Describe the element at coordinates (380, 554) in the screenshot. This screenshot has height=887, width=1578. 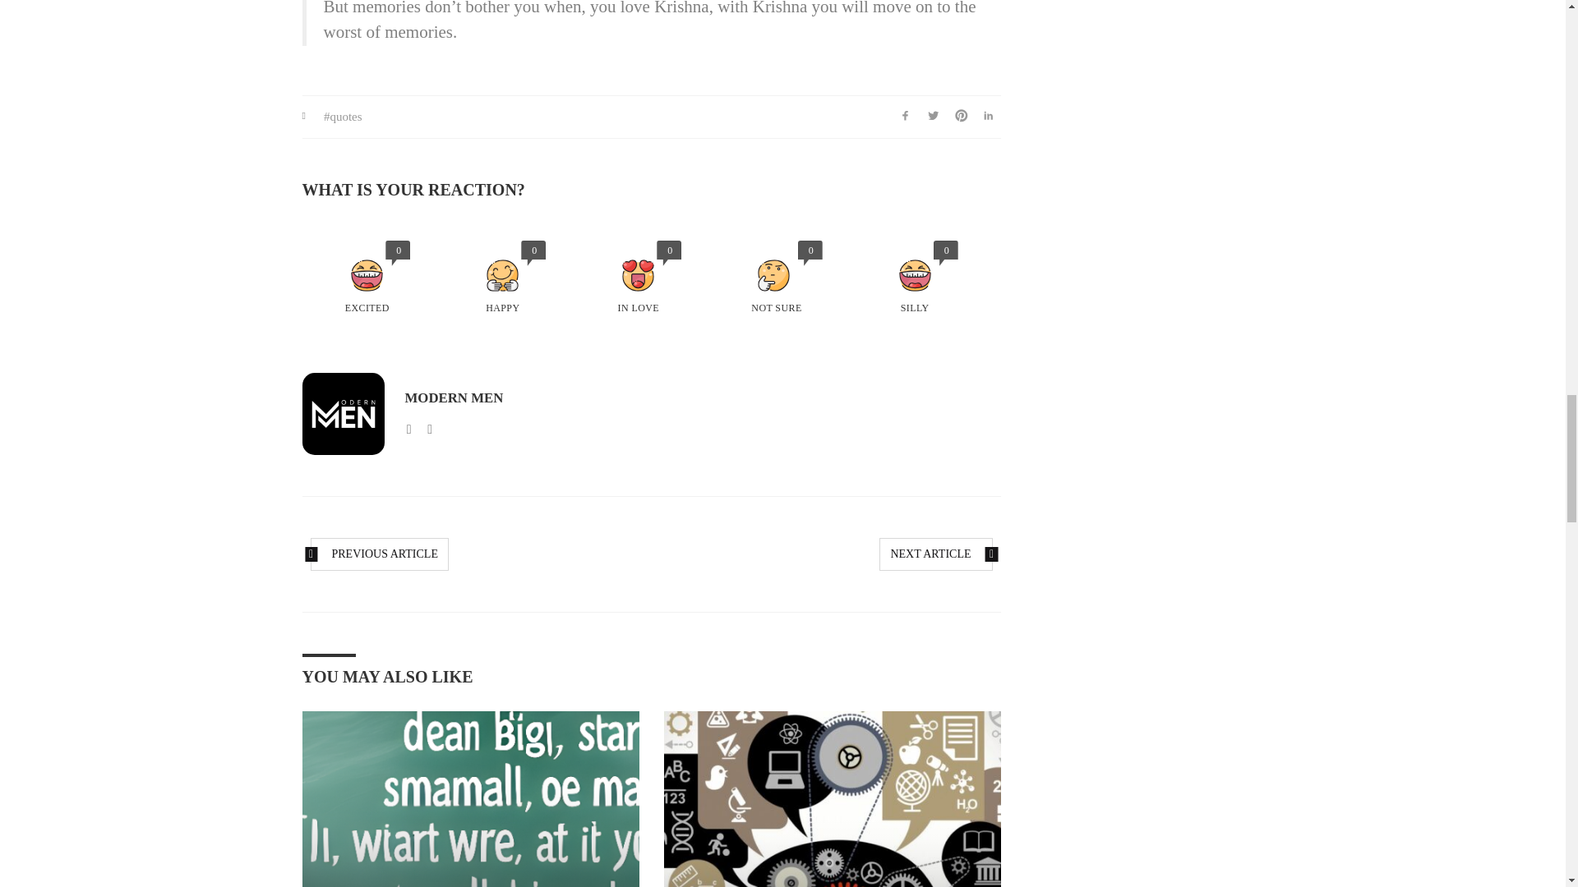
I see `PREVIOUS ARTICLE` at that location.